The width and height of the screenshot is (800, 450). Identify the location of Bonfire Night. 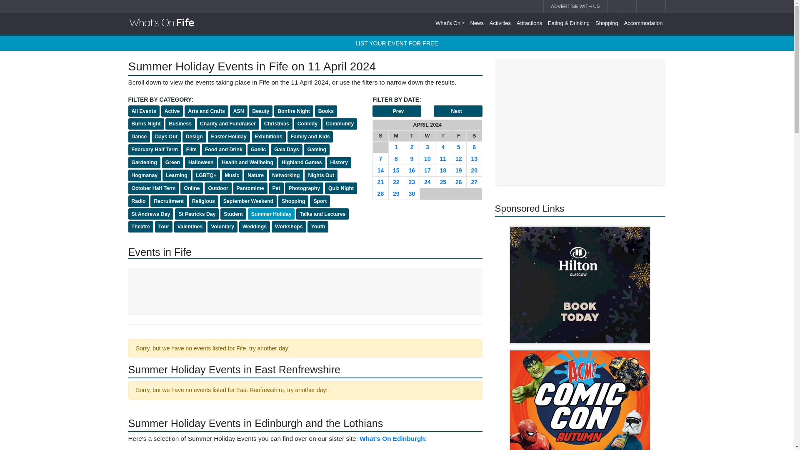
(294, 111).